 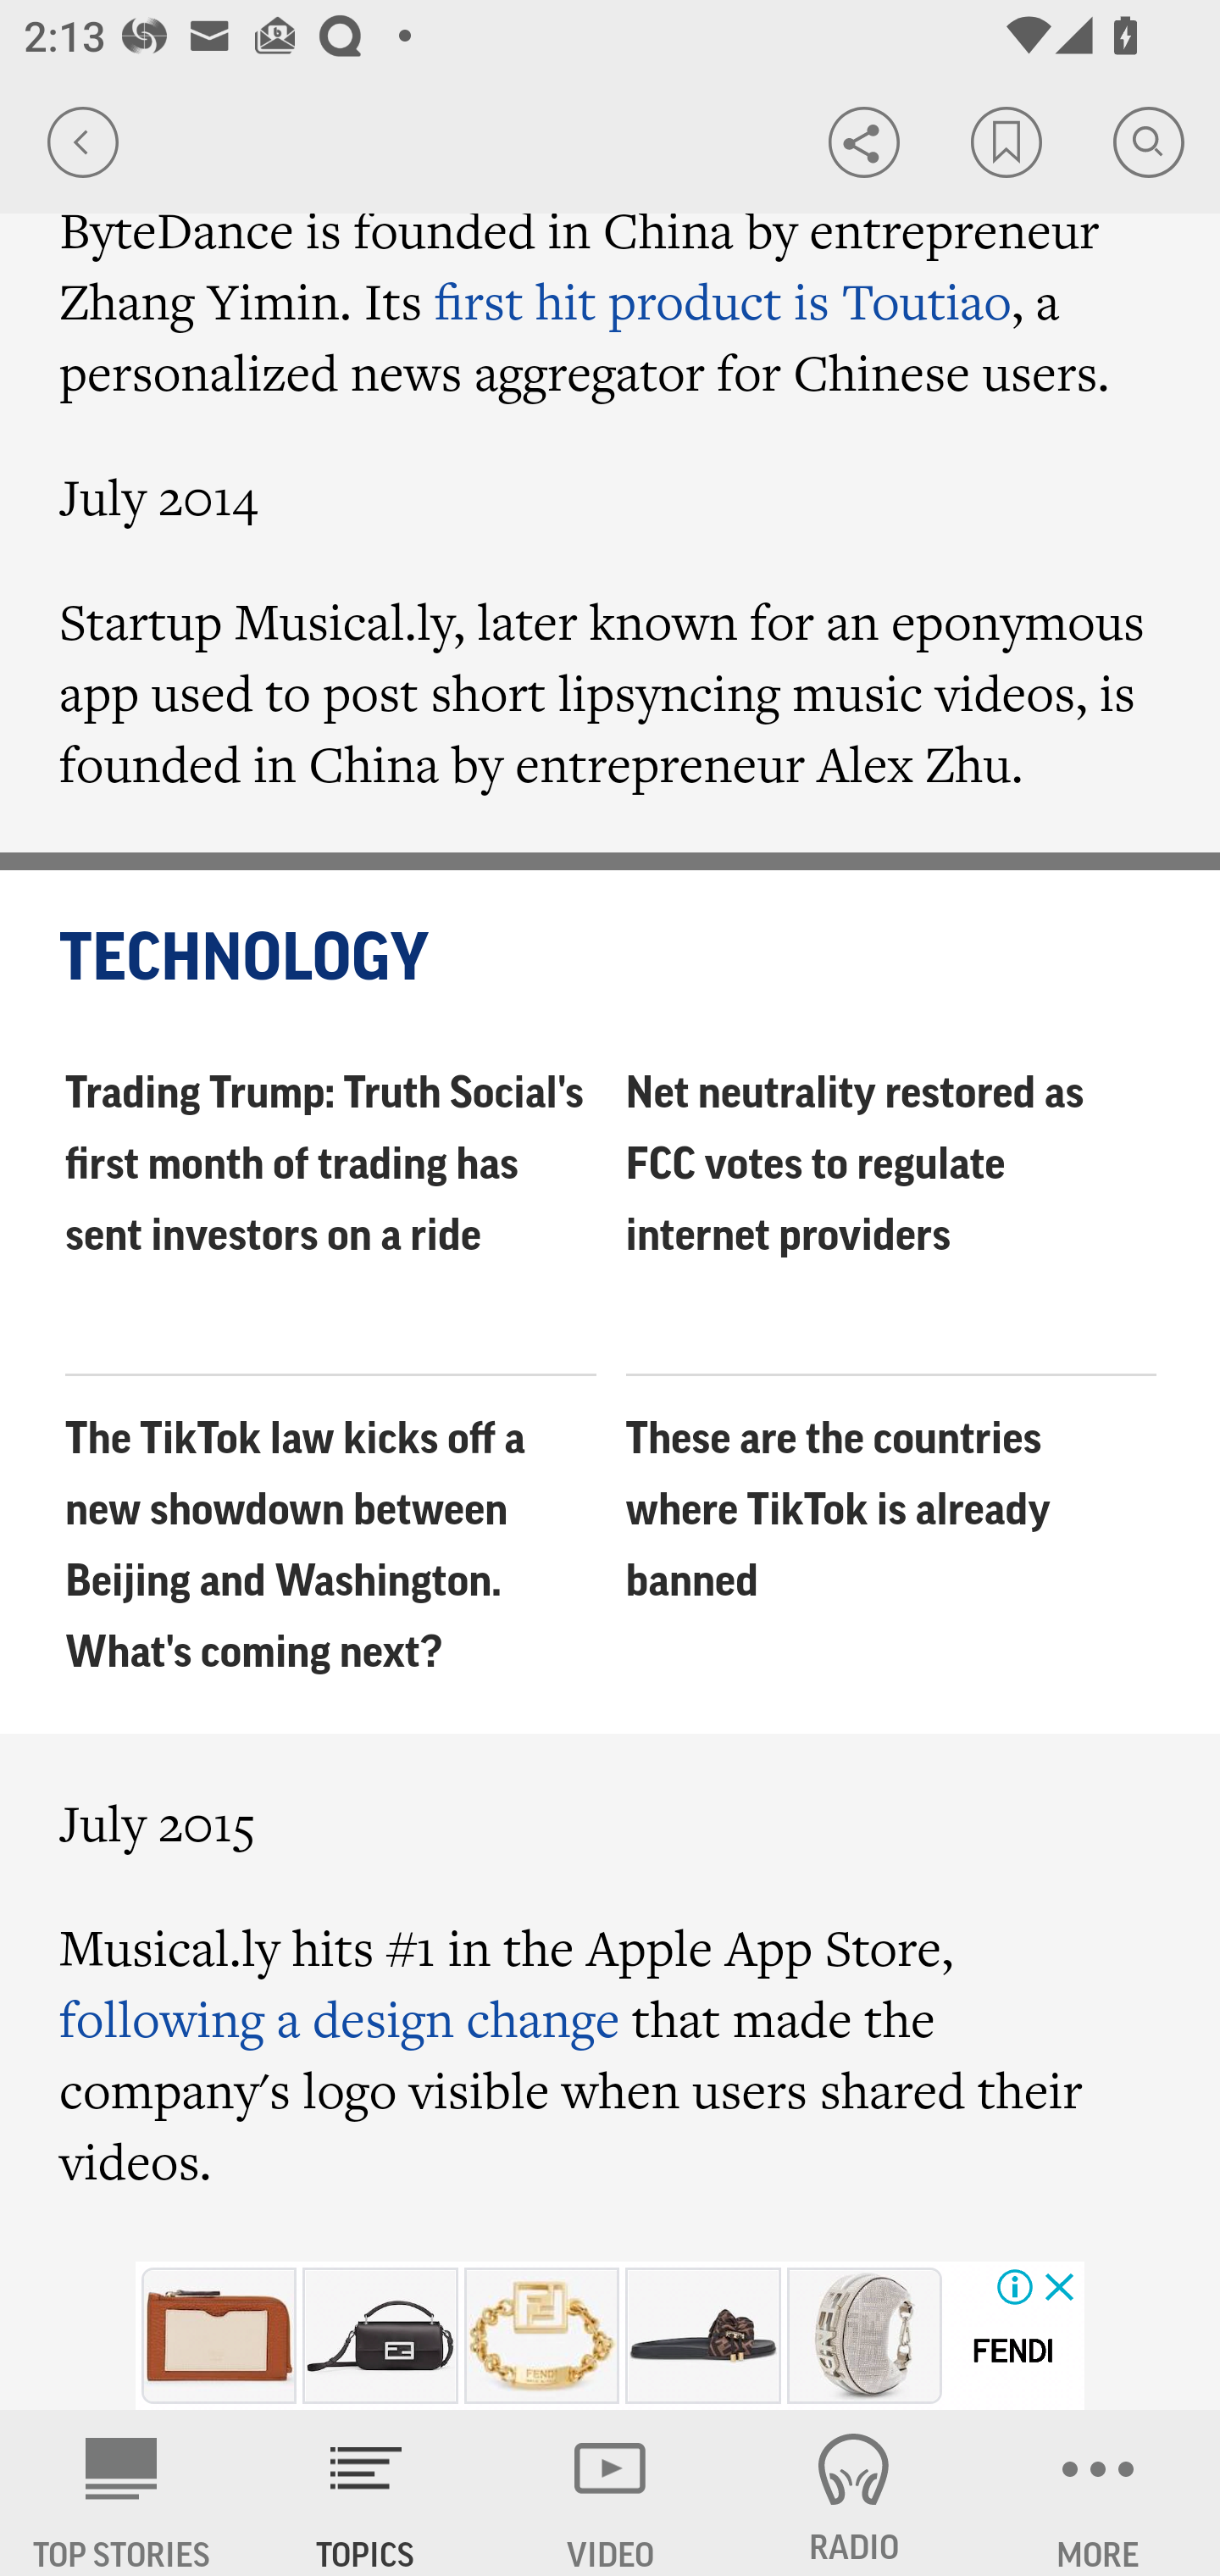 I want to click on VIDEO, so click(x=610, y=2493).